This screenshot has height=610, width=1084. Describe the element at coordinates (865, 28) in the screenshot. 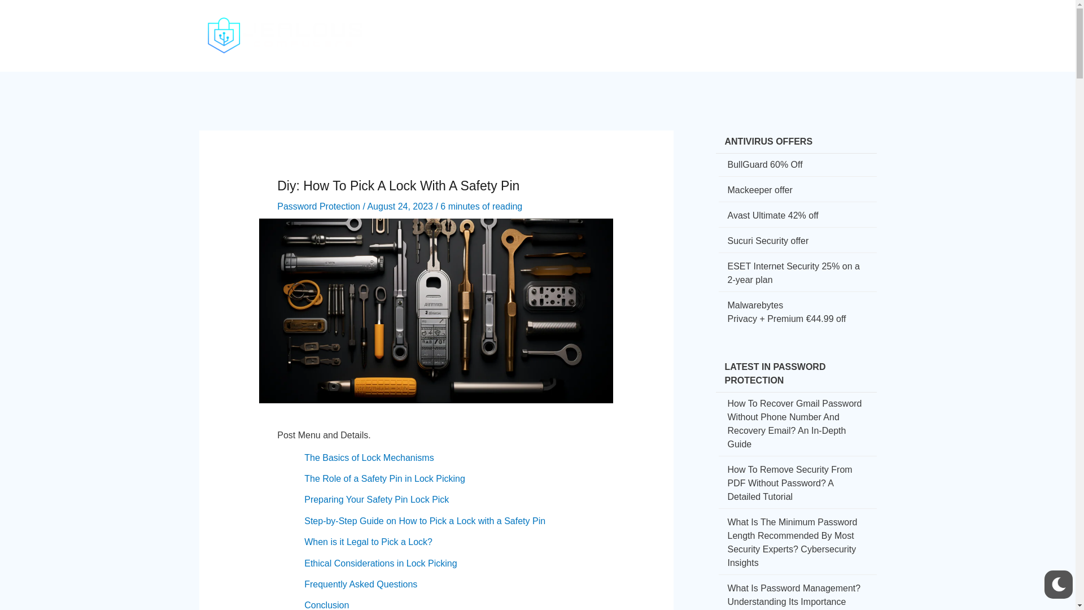

I see `Search` at that location.